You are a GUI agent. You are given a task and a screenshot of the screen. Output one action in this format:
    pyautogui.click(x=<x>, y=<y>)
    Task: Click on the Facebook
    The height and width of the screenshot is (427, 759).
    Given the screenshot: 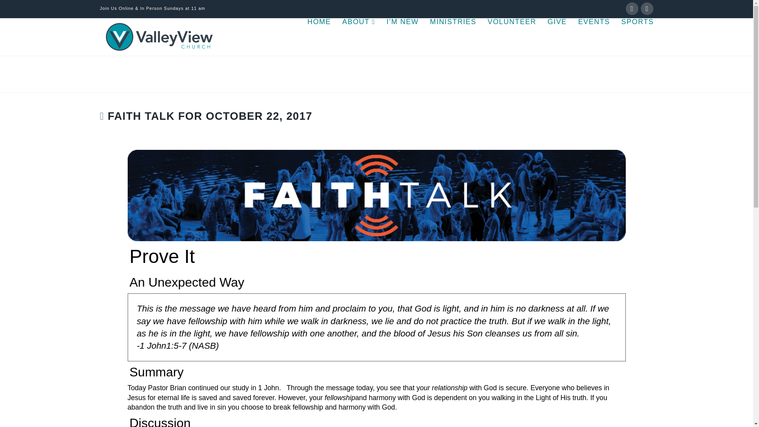 What is the action you would take?
    pyautogui.click(x=632, y=9)
    